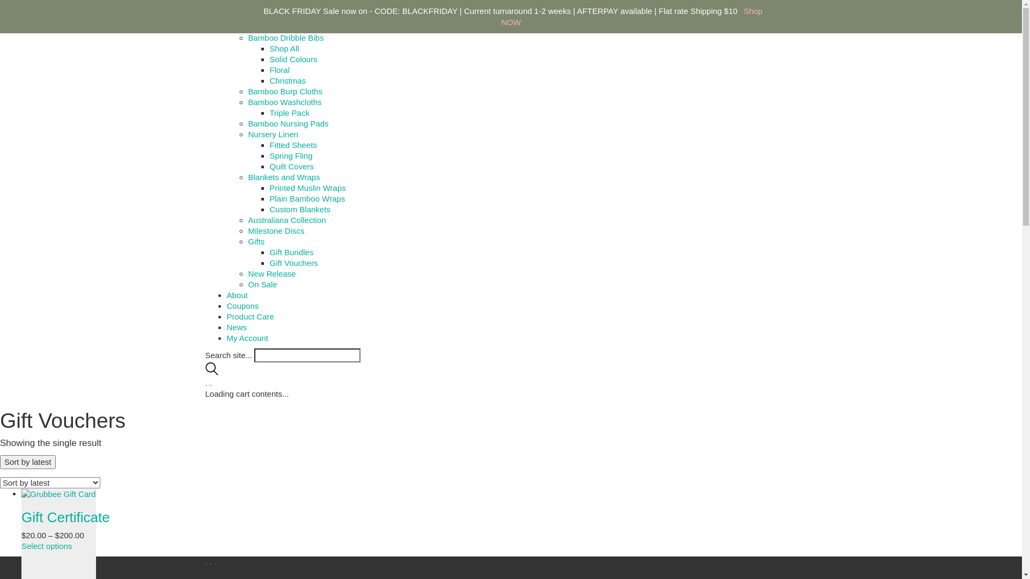  Describe the element at coordinates (632, 17) in the screenshot. I see `Shop NOW` at that location.